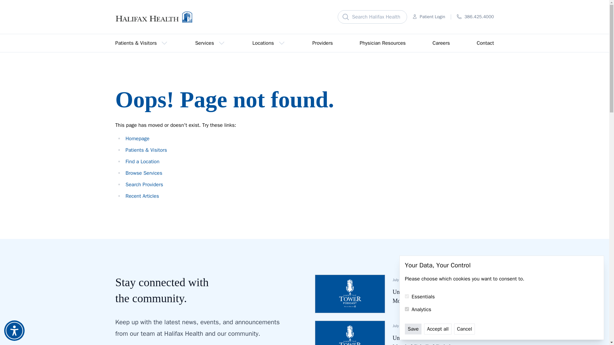  I want to click on Contact, so click(485, 43).